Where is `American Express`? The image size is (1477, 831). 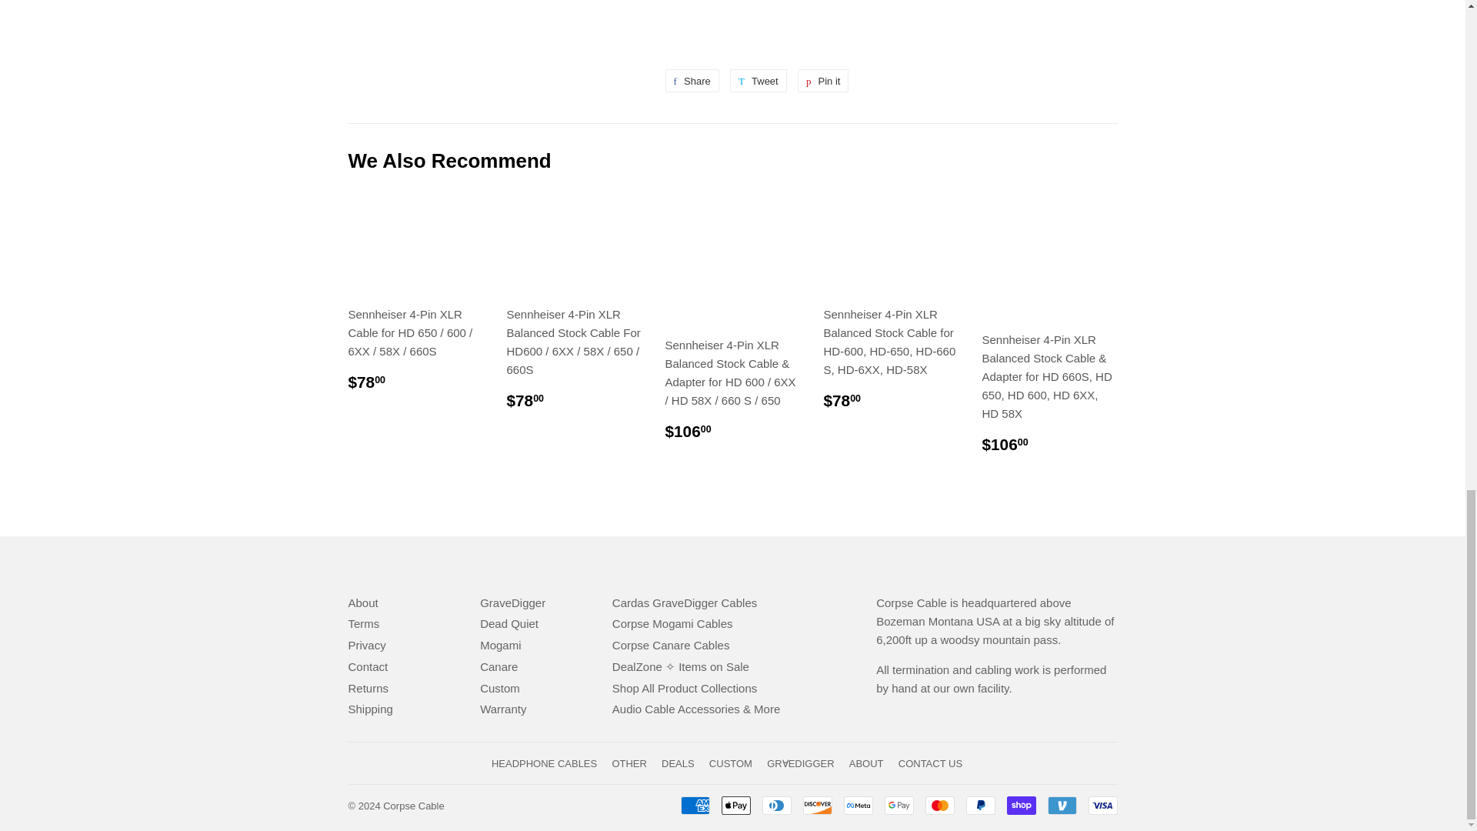 American Express is located at coordinates (694, 805).